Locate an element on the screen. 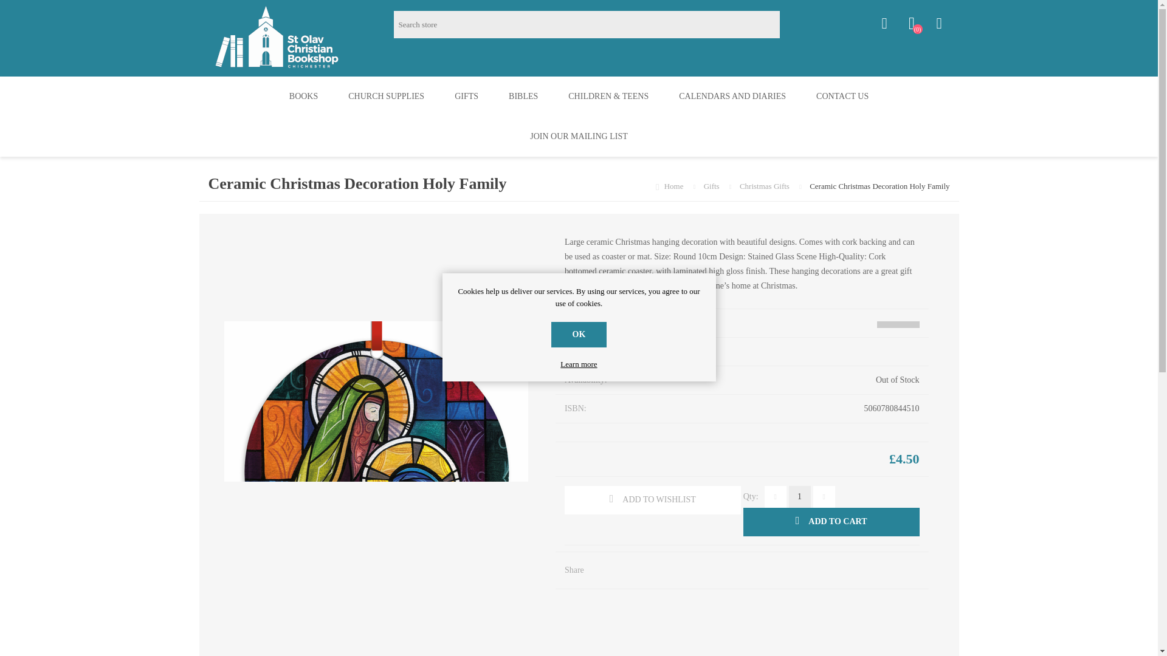 This screenshot has height=656, width=1167. Join our Mailing List is located at coordinates (579, 137).